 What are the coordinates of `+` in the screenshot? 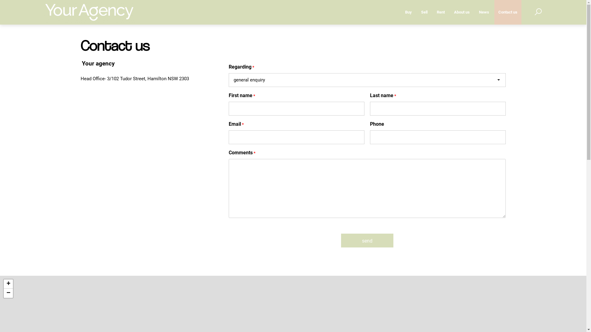 It's located at (8, 284).